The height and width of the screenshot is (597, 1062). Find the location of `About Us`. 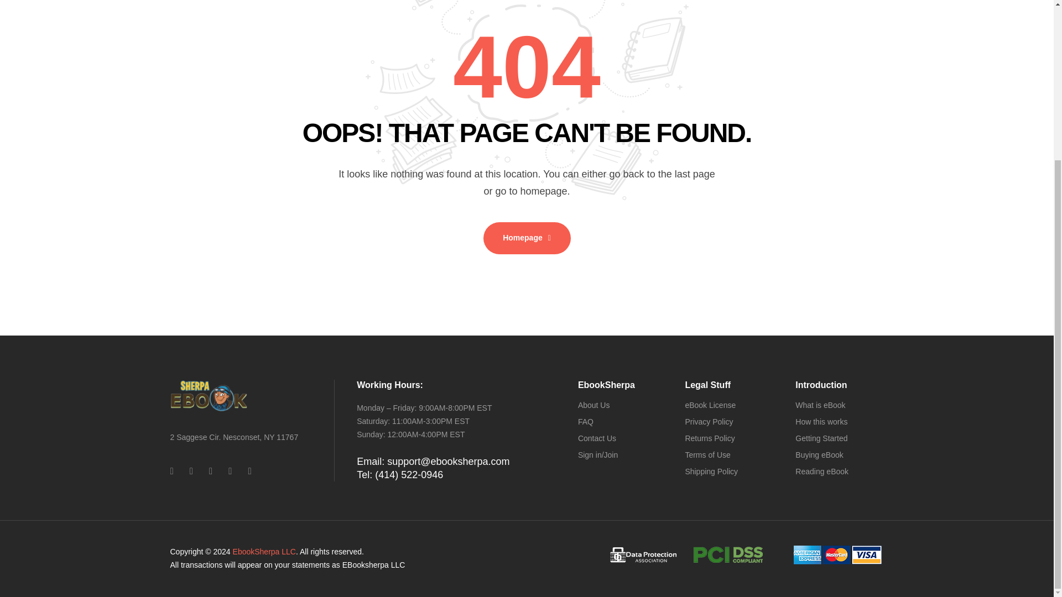

About Us is located at coordinates (623, 406).